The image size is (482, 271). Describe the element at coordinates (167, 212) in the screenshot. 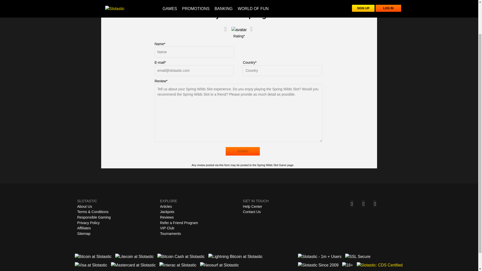

I see `Jackpots` at that location.